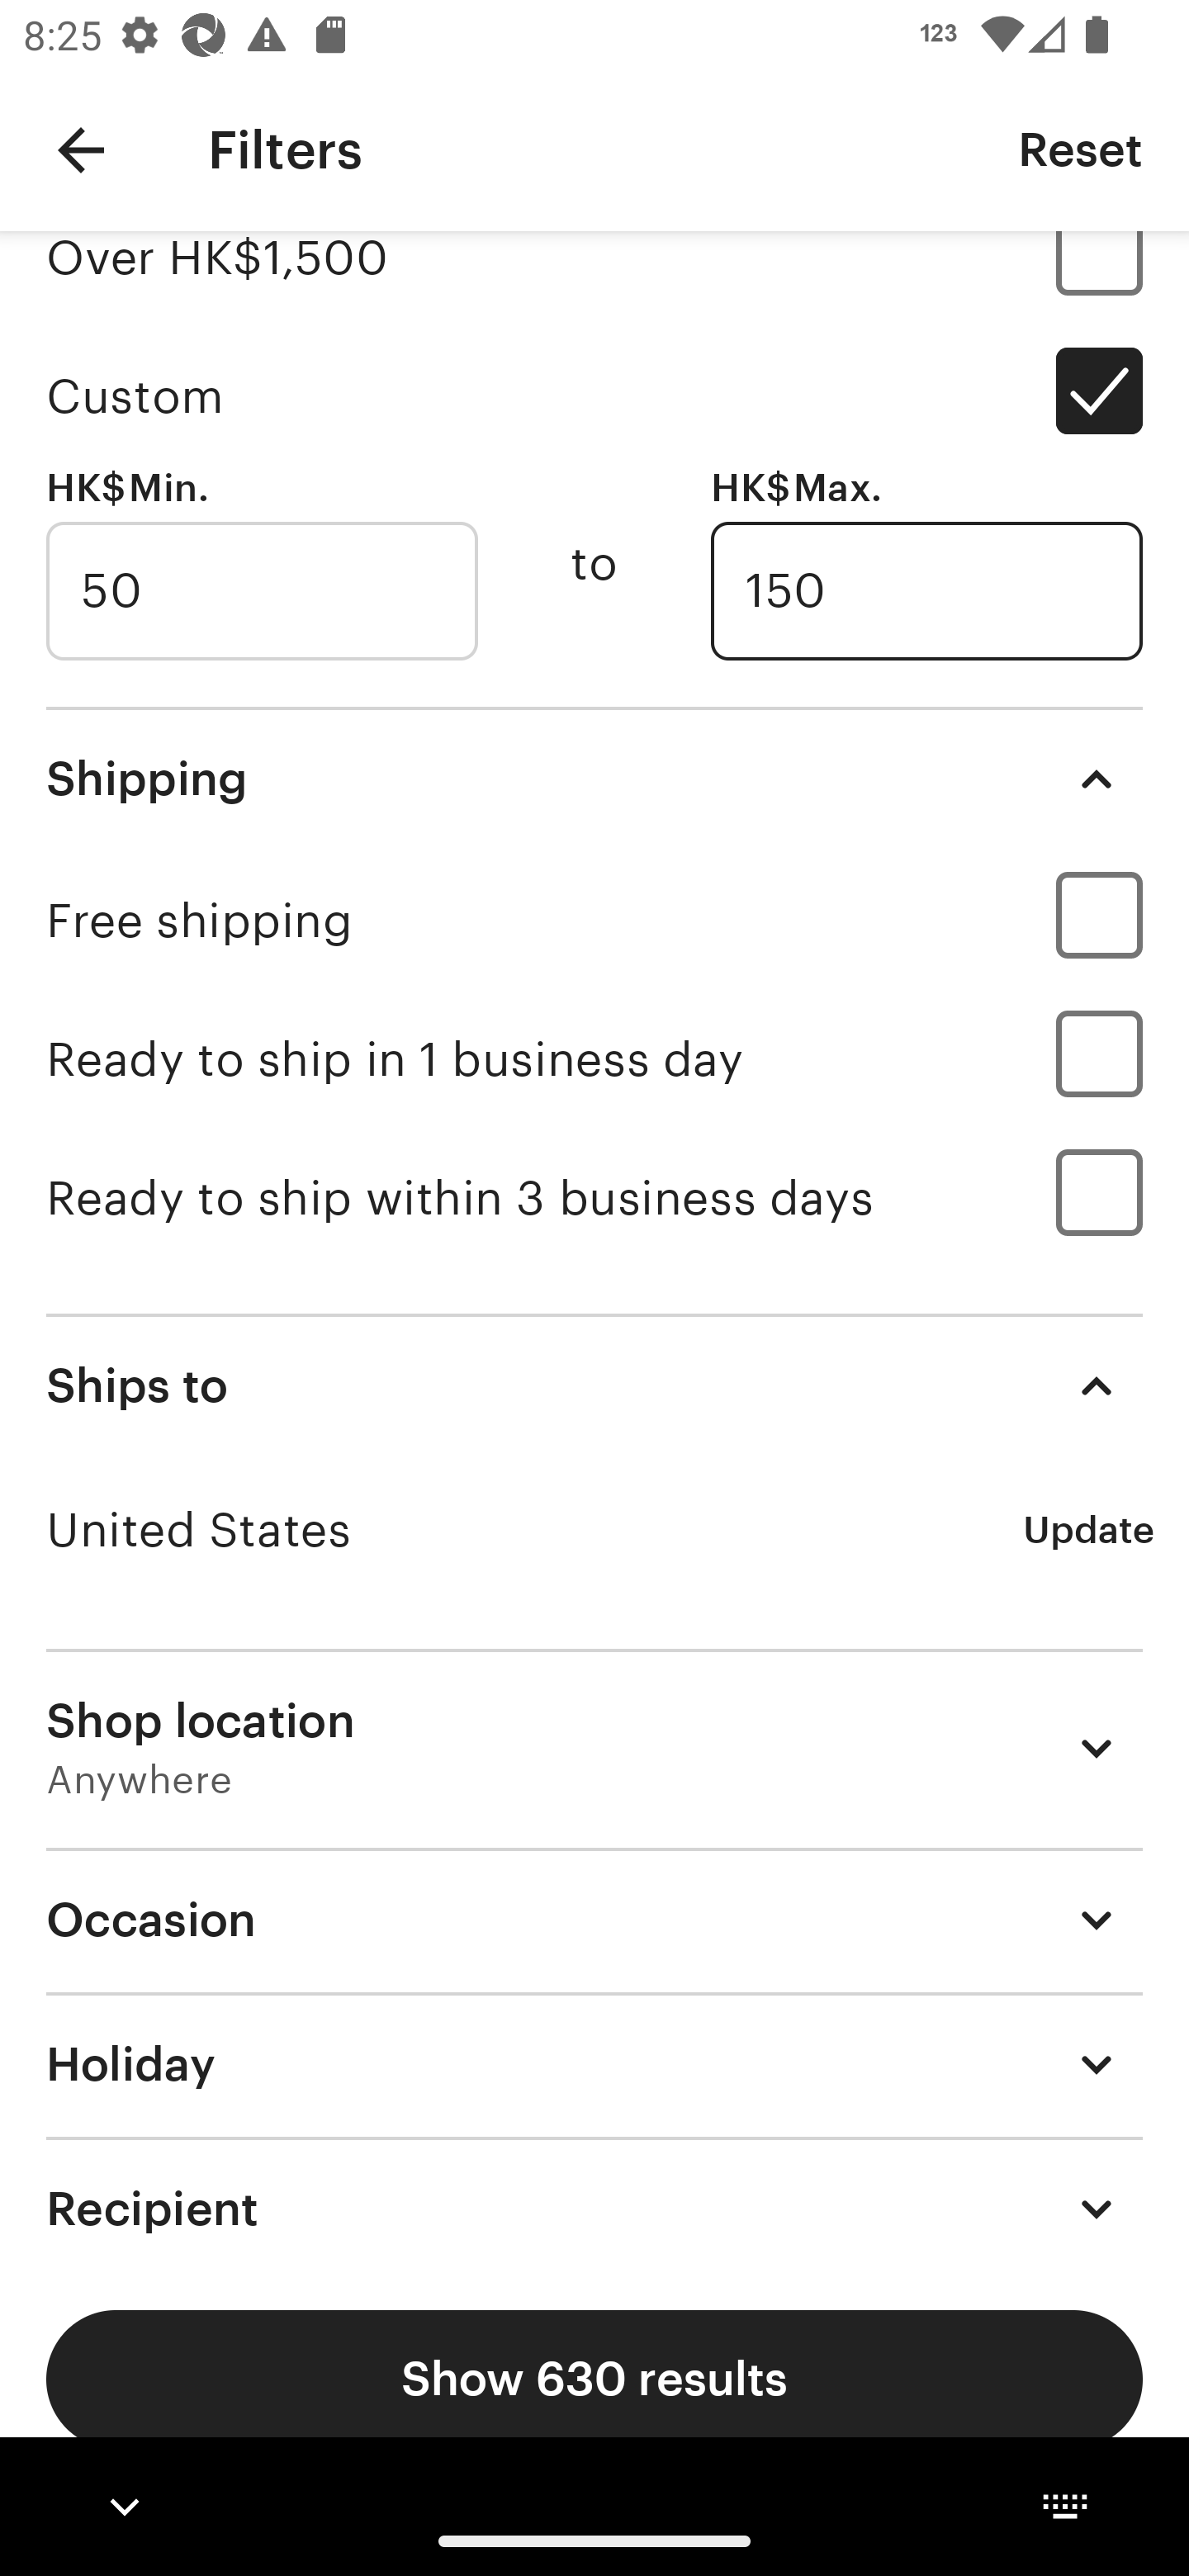  What do you see at coordinates (594, 396) in the screenshot?
I see `Custom` at bounding box center [594, 396].